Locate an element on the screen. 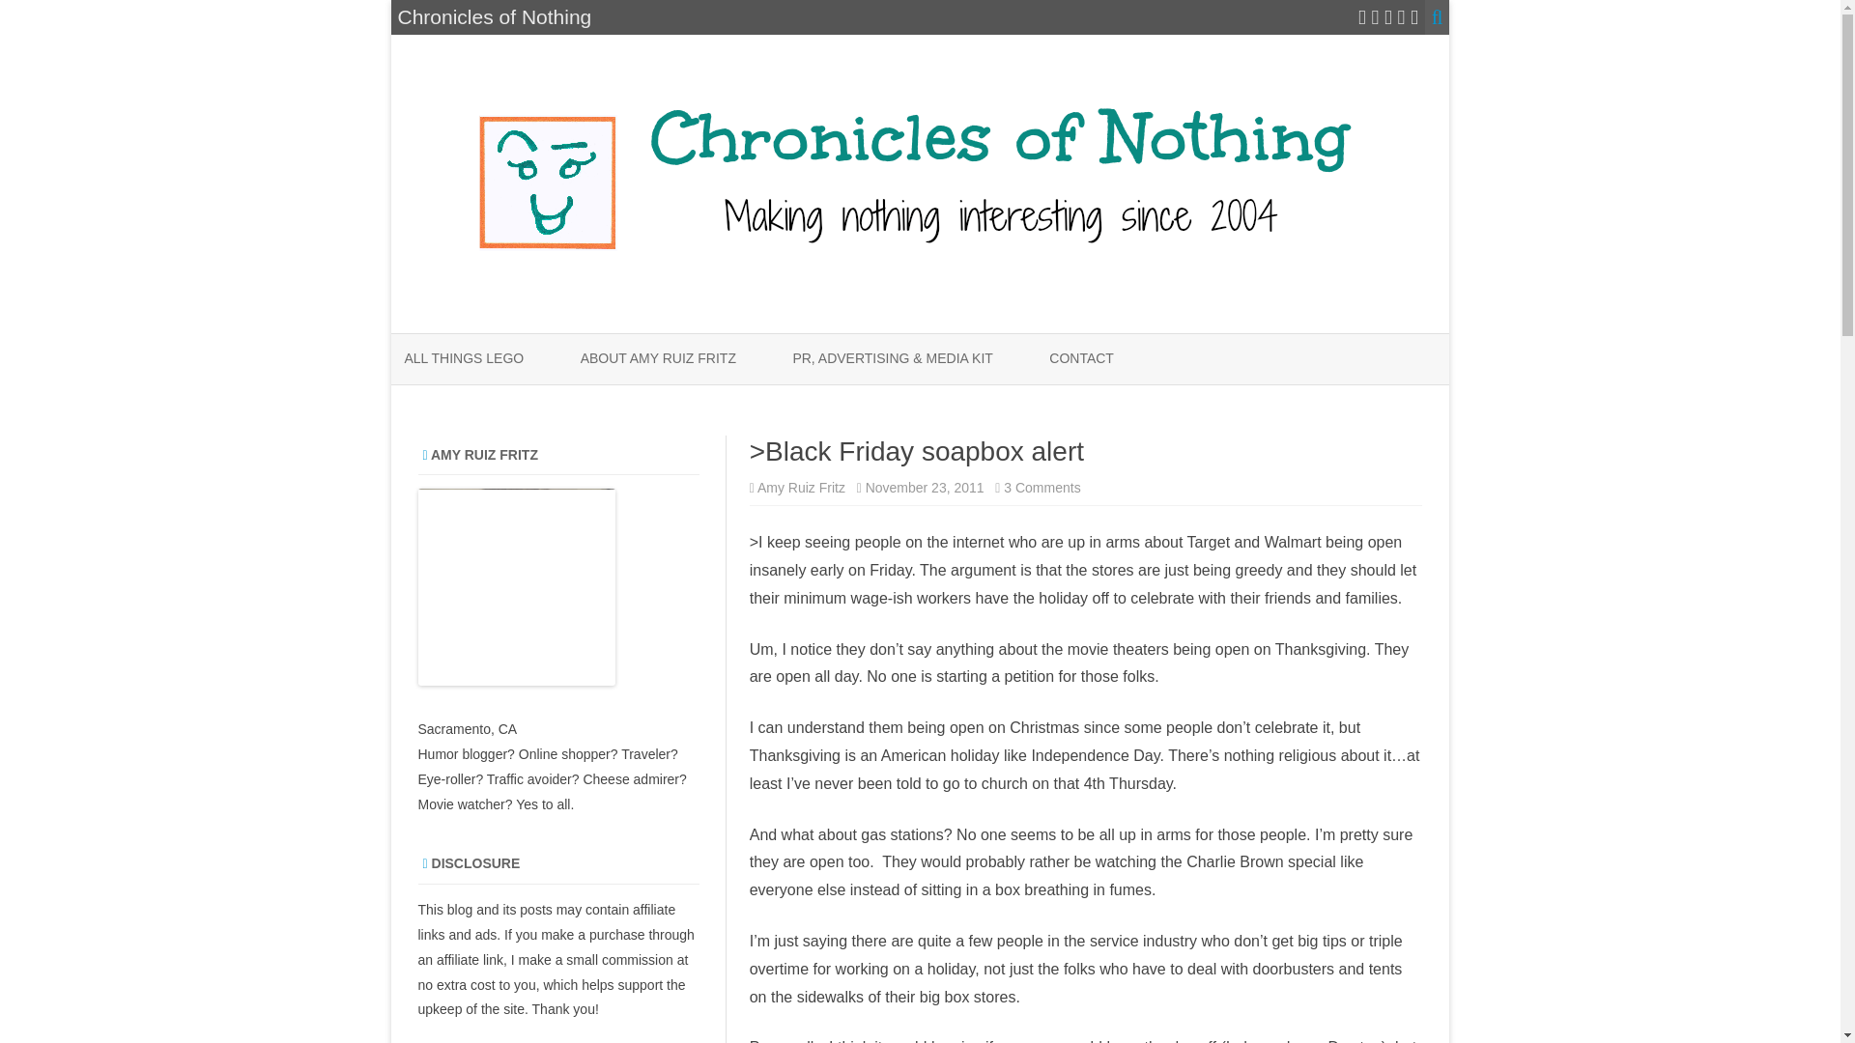 This screenshot has height=1043, width=1855. CONTACT is located at coordinates (1082, 359).